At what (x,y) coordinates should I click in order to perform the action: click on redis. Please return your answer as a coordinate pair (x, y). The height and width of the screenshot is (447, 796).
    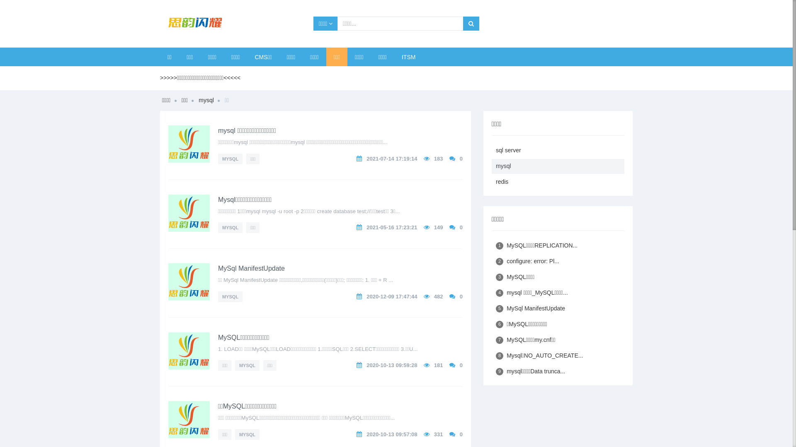
    Looking at the image, I should click on (558, 182).